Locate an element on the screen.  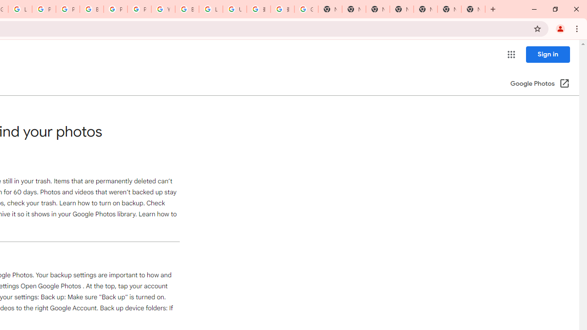
Google Photos (Open in a new window) is located at coordinates (540, 84).